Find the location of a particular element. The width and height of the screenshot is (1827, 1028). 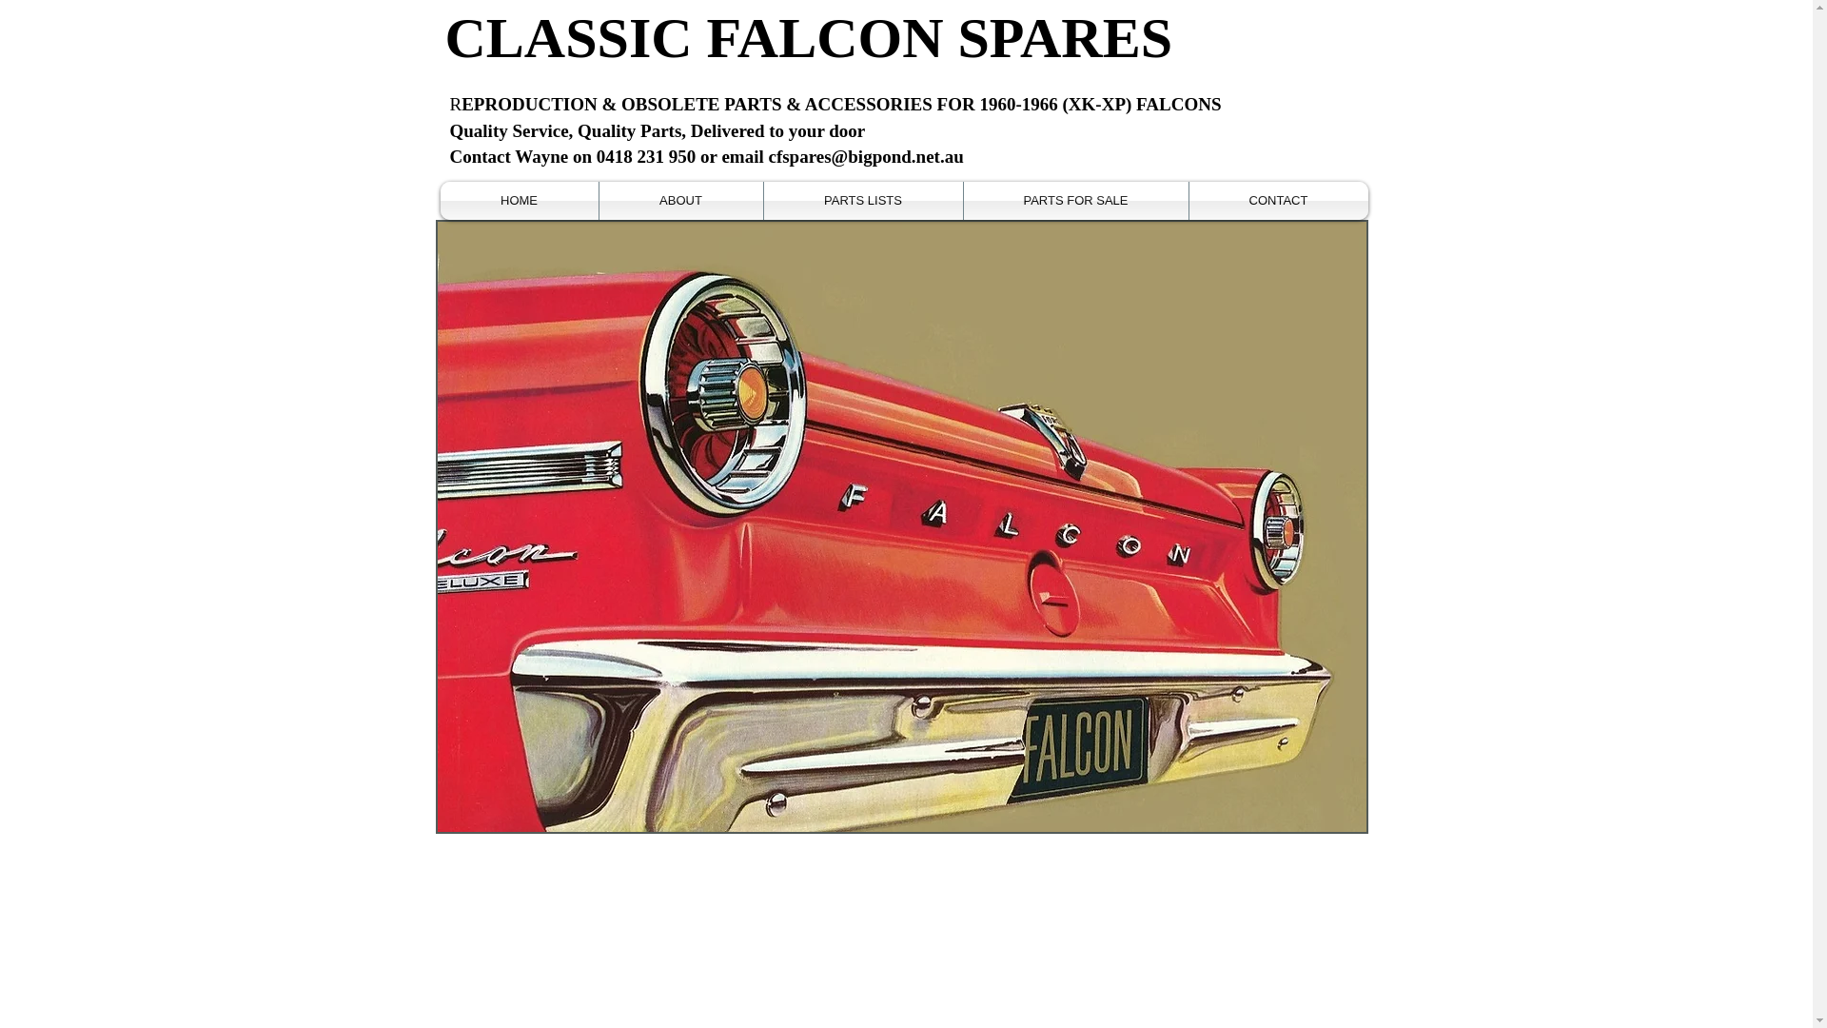

cfspares@bigpond.net.au is located at coordinates (866, 156).